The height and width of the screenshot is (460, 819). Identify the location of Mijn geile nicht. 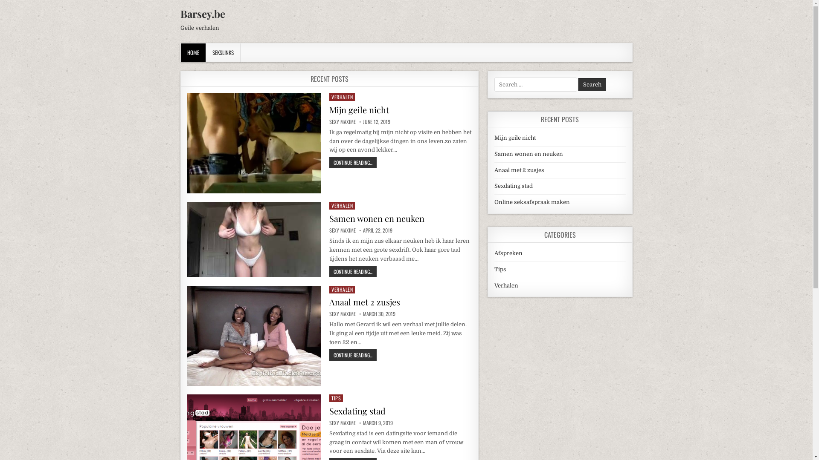
(515, 138).